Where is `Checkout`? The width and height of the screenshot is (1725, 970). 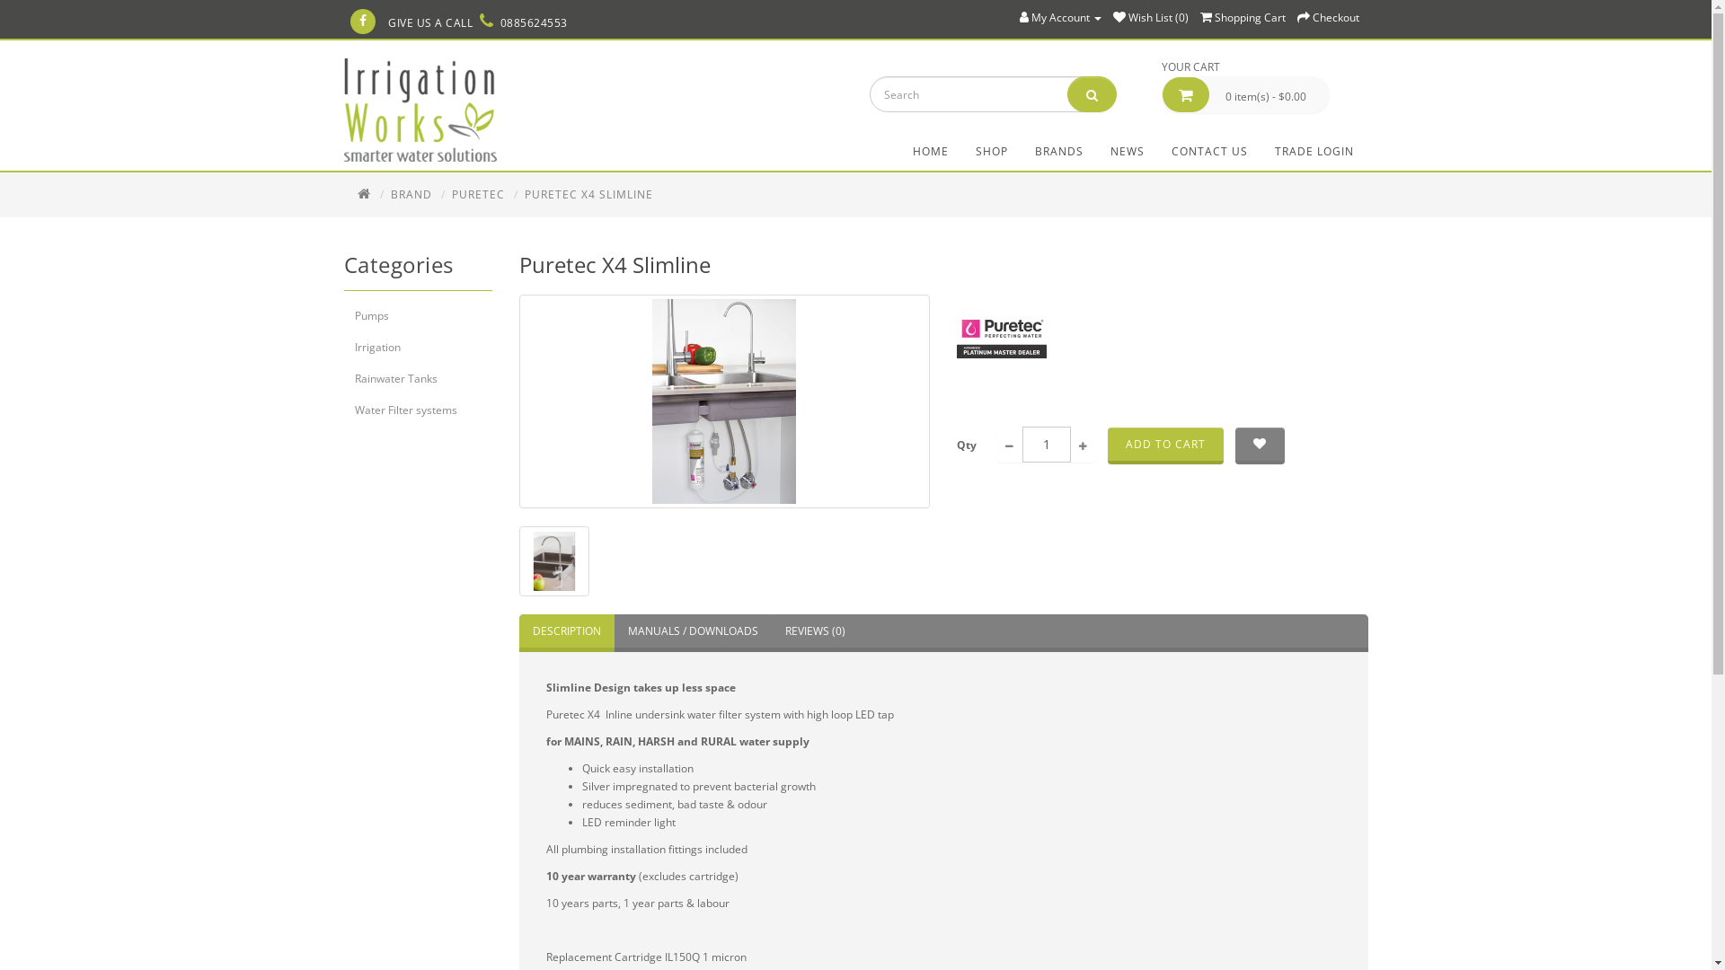 Checkout is located at coordinates (1328, 18).